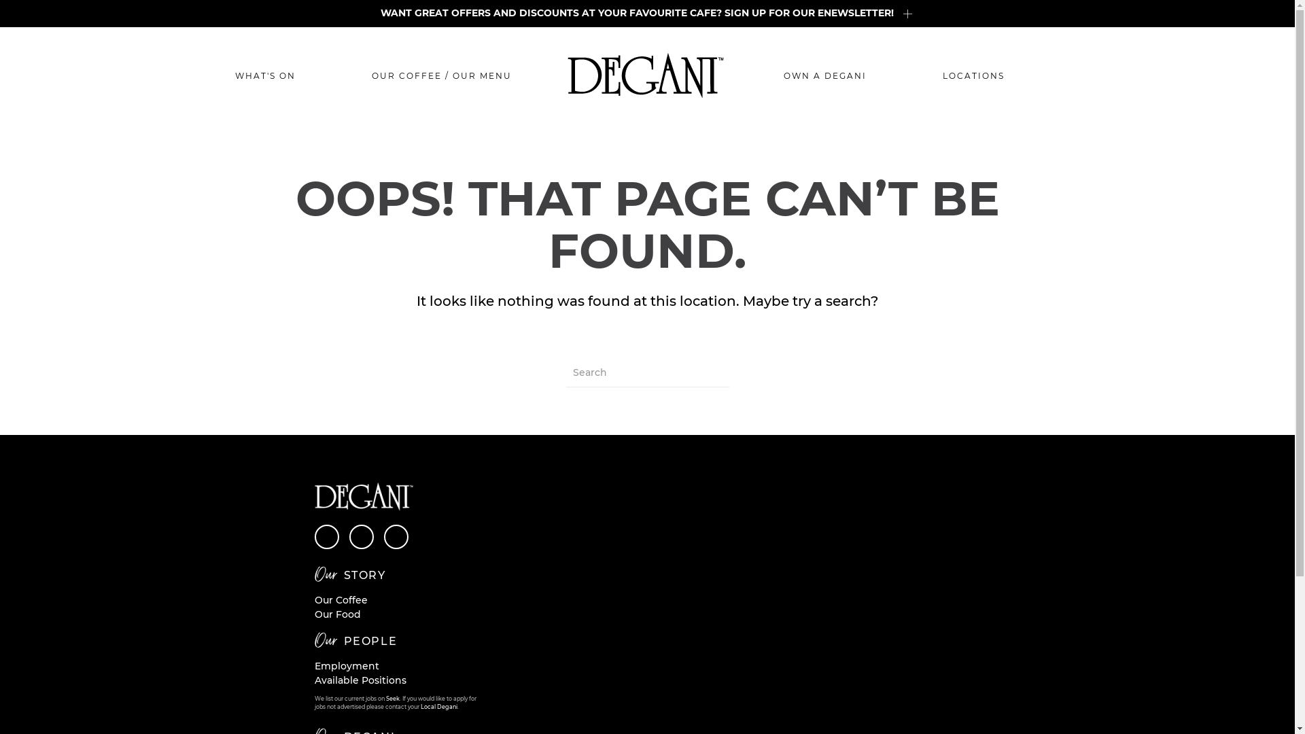 The width and height of the screenshot is (1305, 734). What do you see at coordinates (347, 666) in the screenshot?
I see `Employment` at bounding box center [347, 666].